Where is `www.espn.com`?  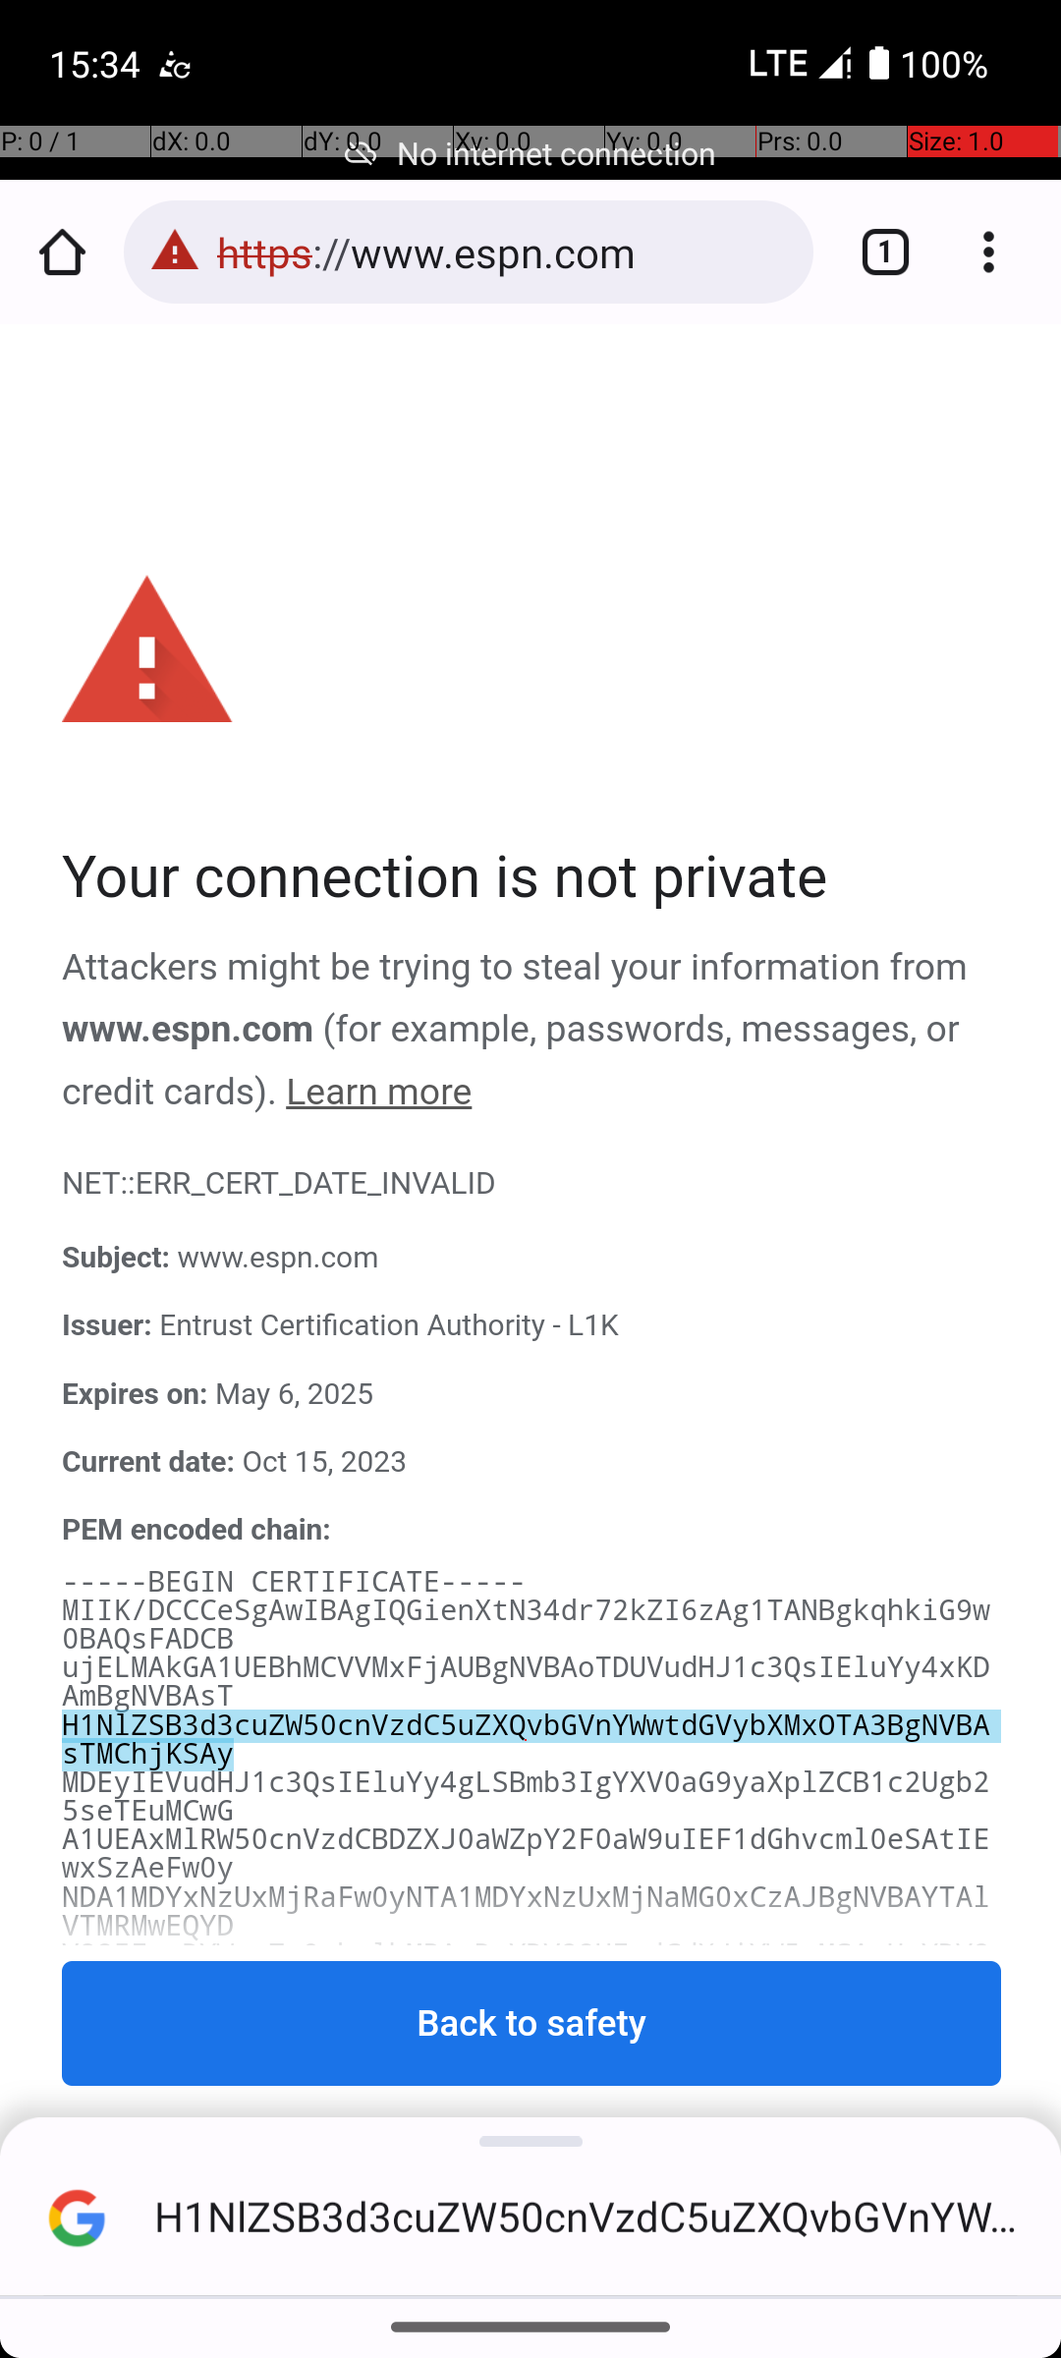 www.espn.com is located at coordinates (189, 1030).